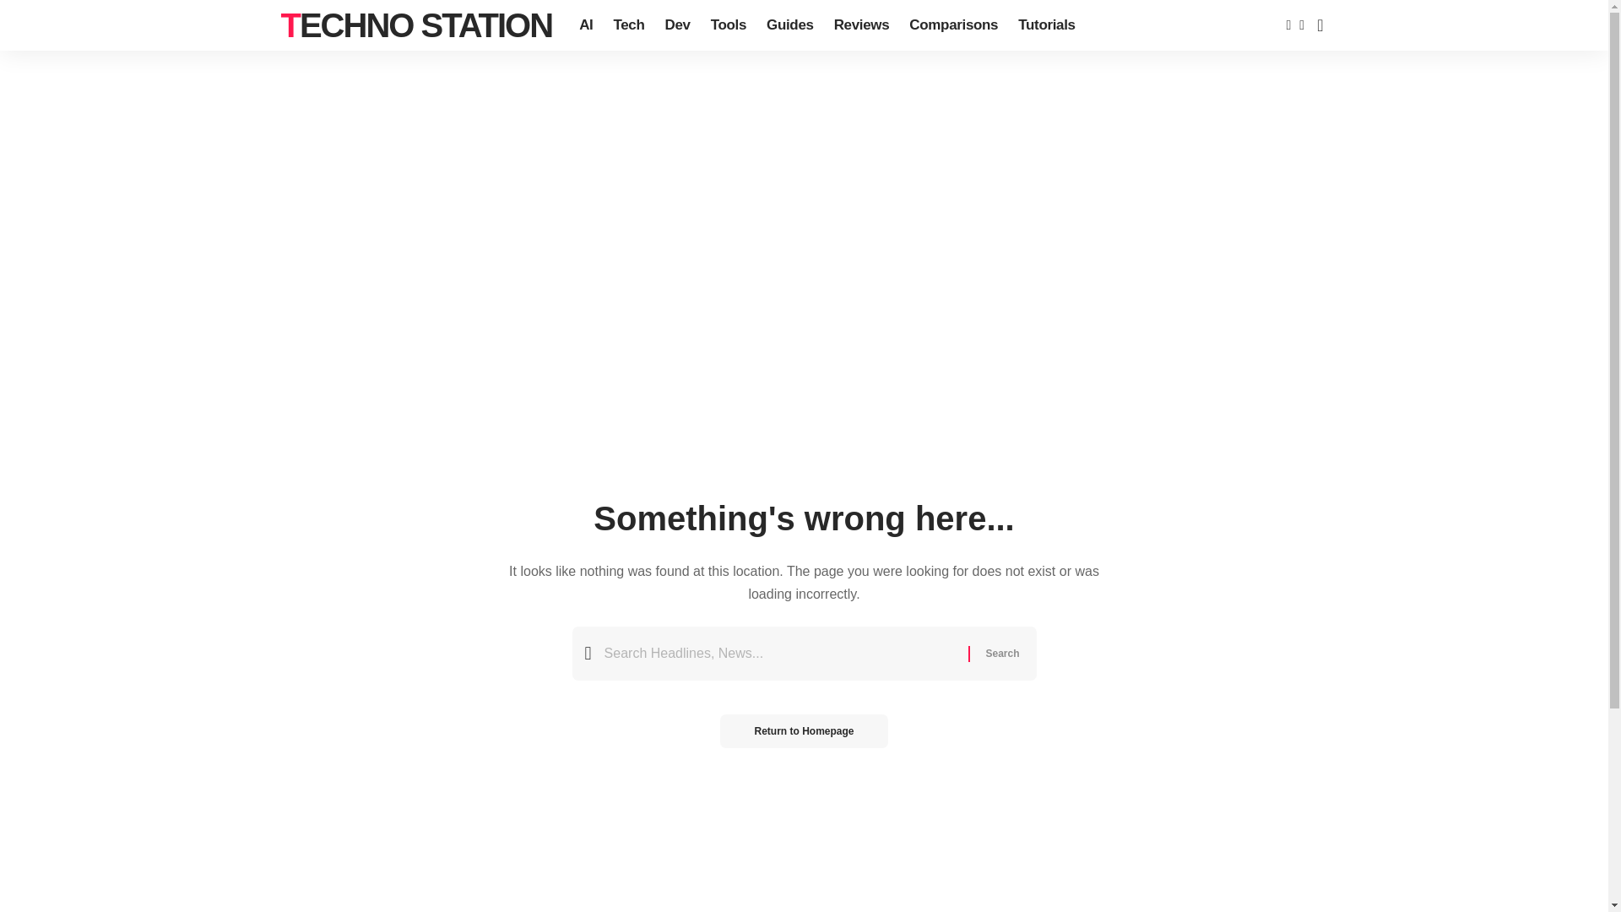  Describe the element at coordinates (416, 25) in the screenshot. I see `Techno Station` at that location.